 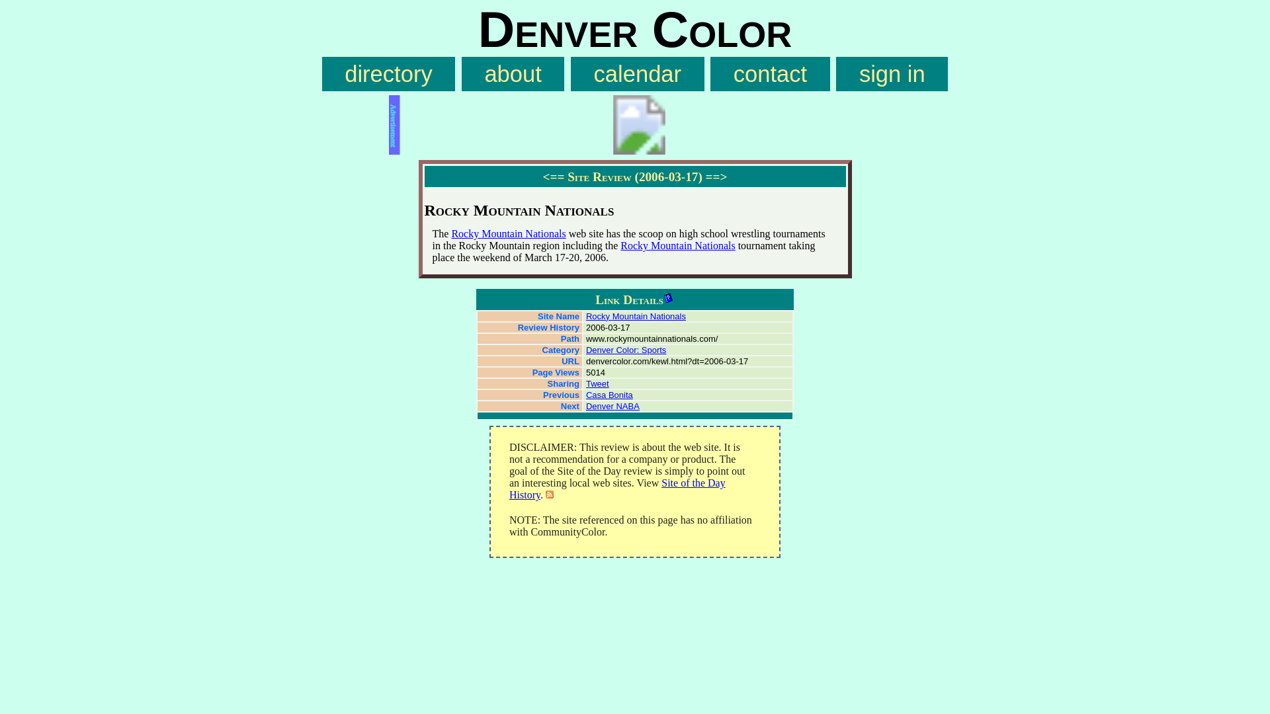 I want to click on directory, so click(x=389, y=74).